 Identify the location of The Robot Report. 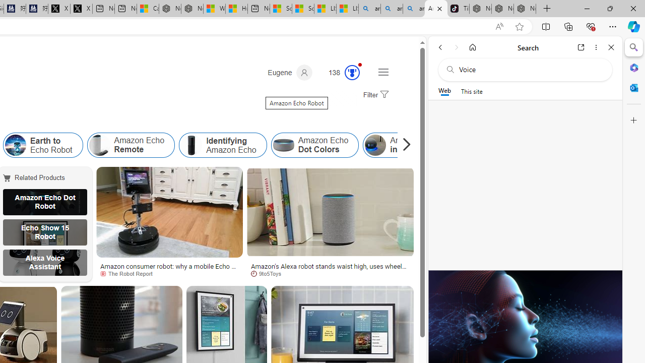
(130, 273).